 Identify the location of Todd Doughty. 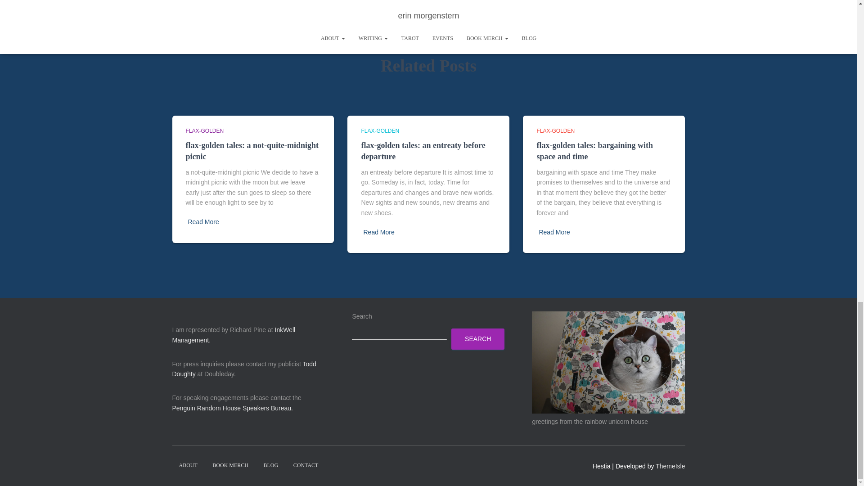
(244, 369).